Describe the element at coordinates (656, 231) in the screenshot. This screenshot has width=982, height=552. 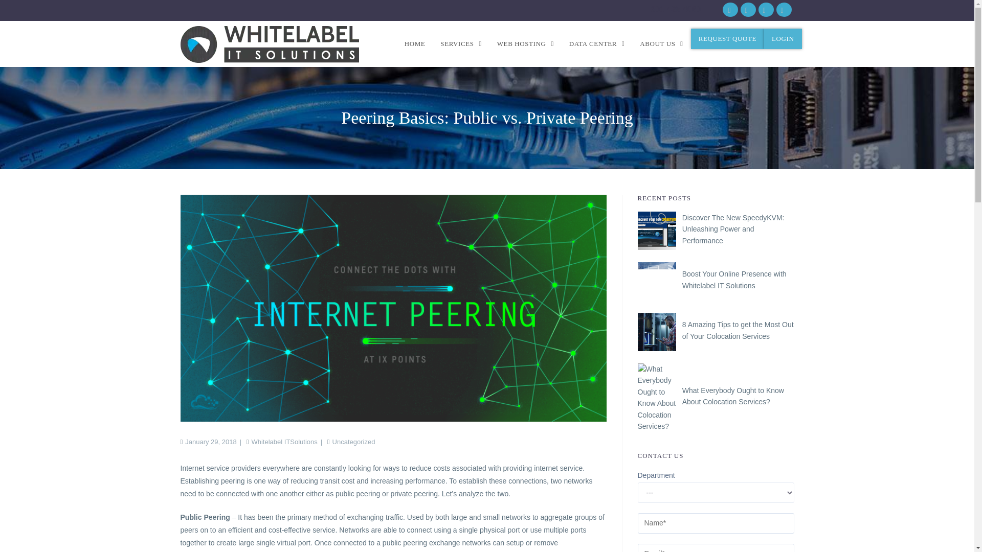
I see `Discover The New SpeedyKVM: Unleashing Power and Performance` at that location.